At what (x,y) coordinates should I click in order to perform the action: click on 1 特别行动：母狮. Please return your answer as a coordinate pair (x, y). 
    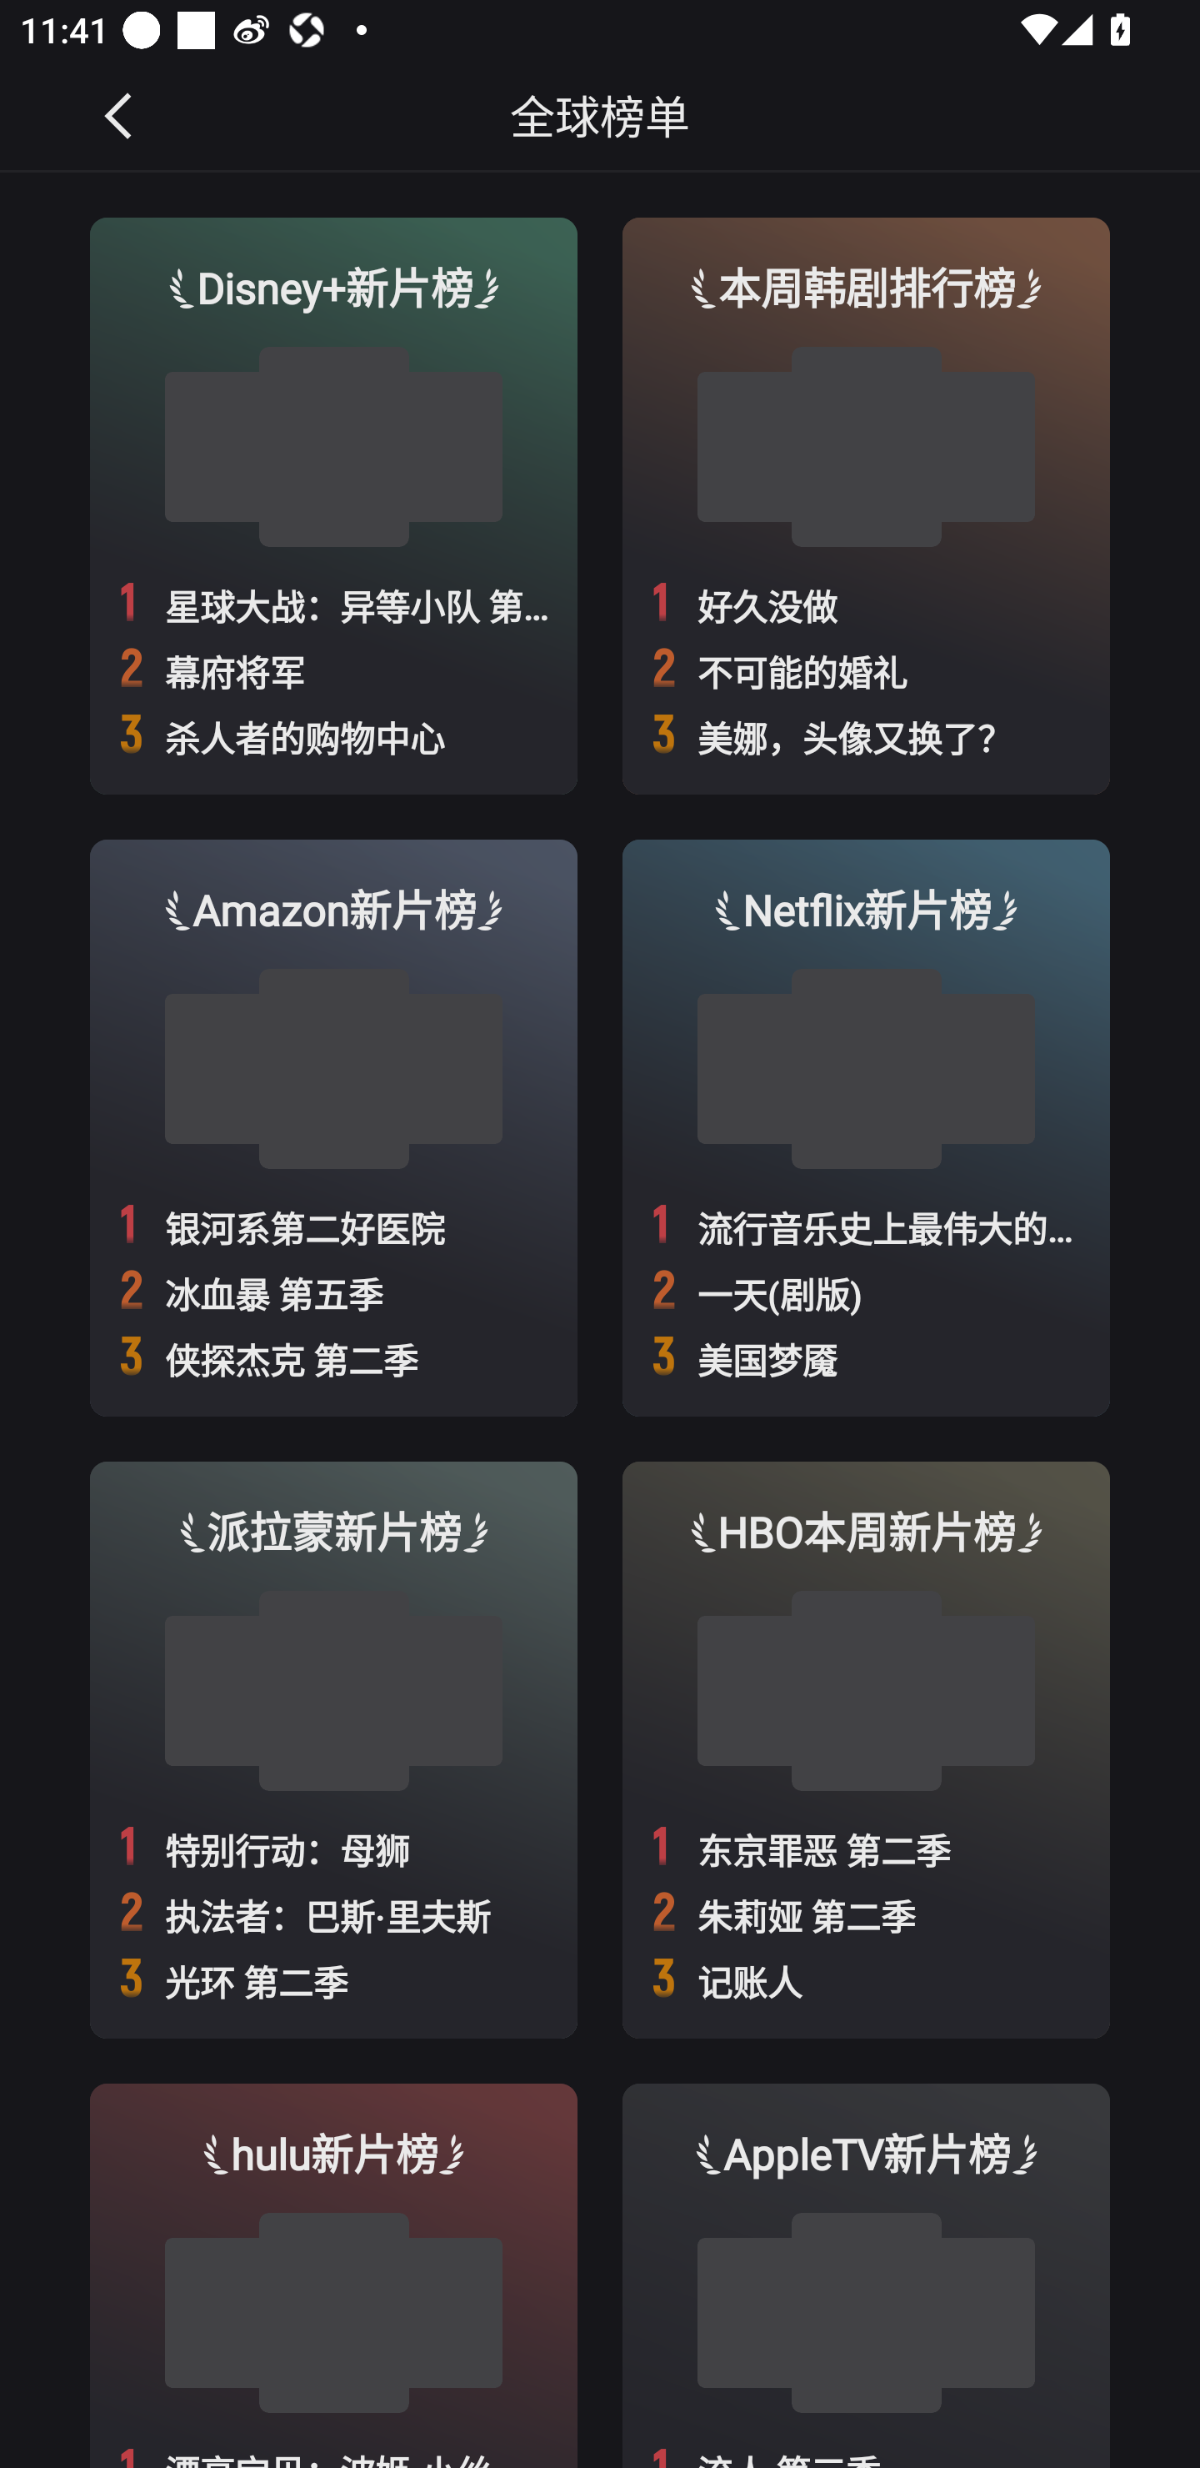
    Looking at the image, I should click on (333, 1848).